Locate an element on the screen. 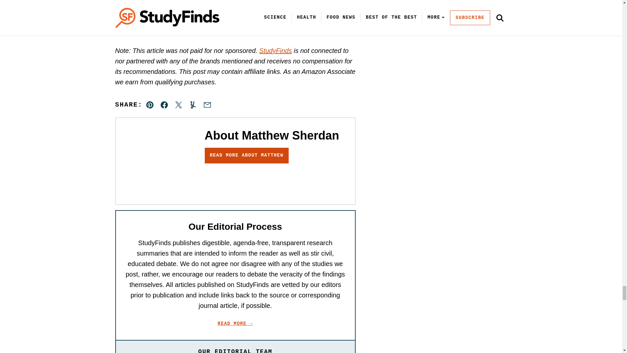  Share on Pinterest is located at coordinates (150, 105).